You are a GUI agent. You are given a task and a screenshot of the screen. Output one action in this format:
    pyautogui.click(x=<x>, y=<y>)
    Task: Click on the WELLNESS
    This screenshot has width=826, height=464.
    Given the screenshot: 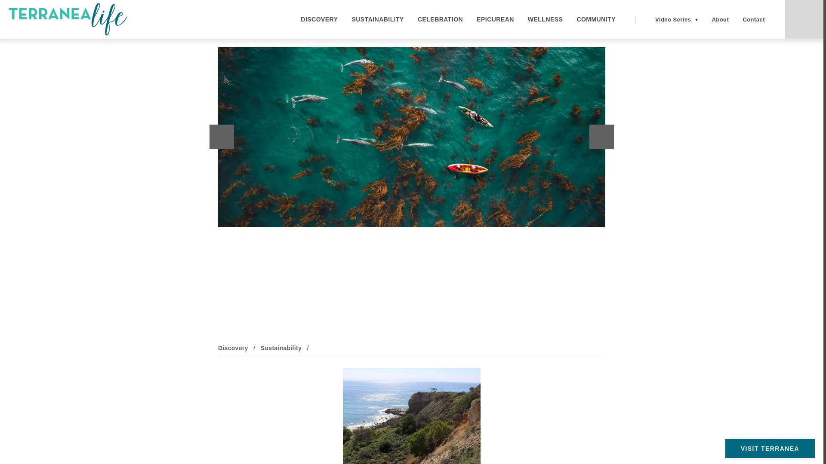 What is the action you would take?
    pyautogui.click(x=546, y=19)
    